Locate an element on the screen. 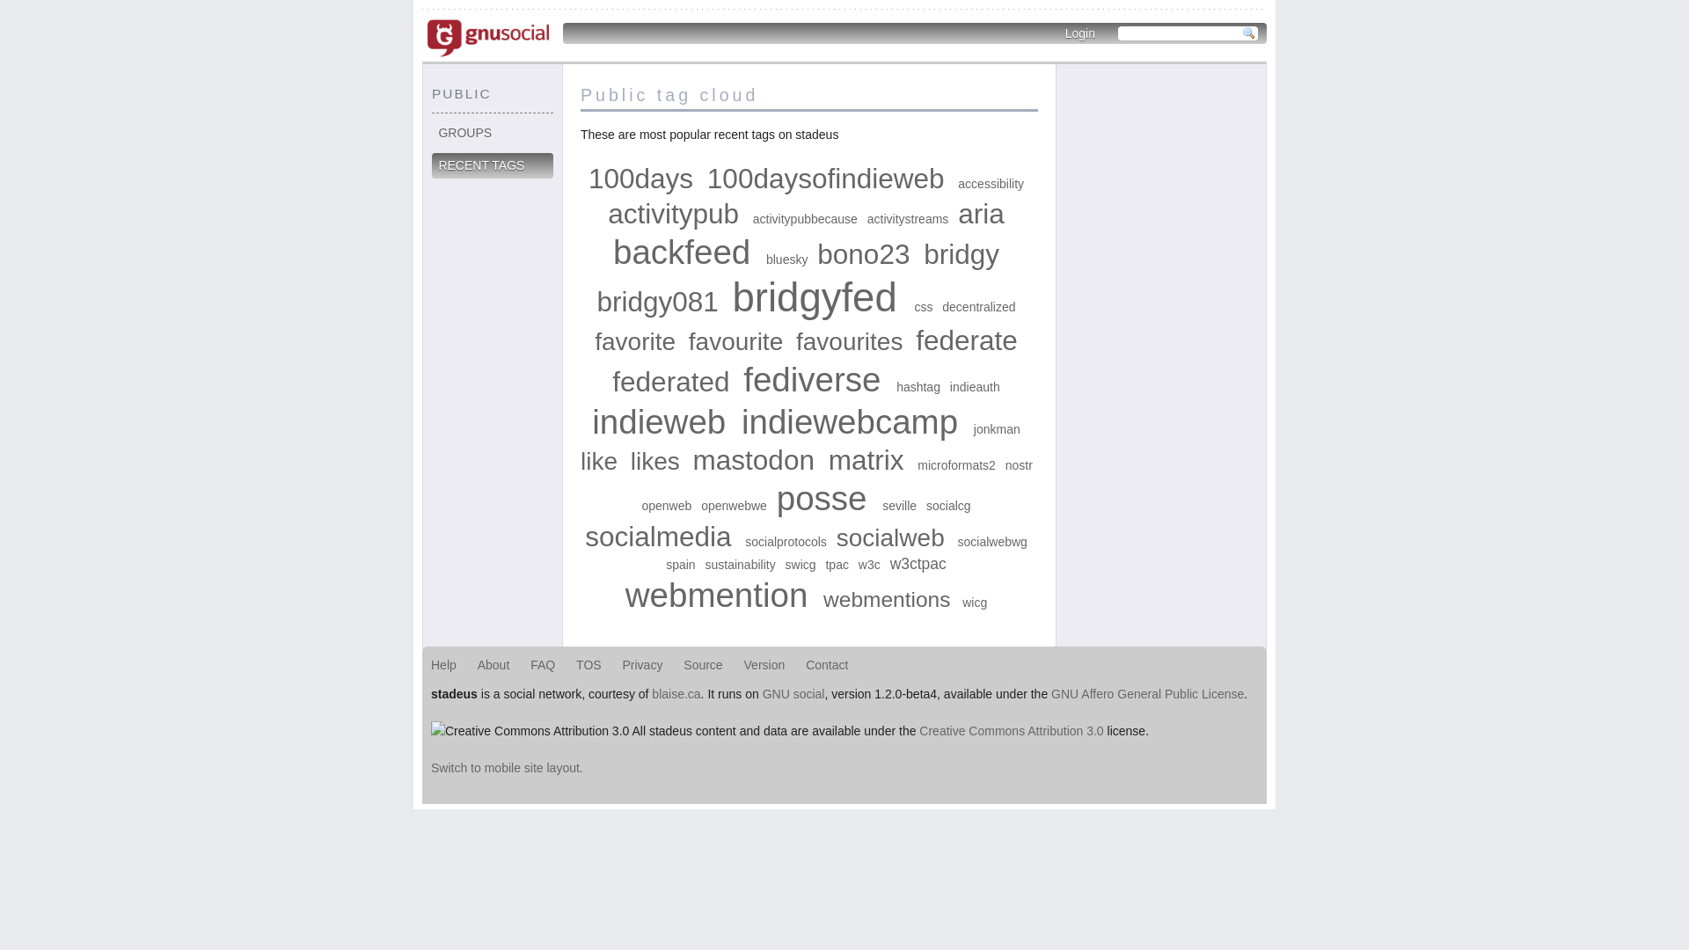  About is located at coordinates (494, 665).